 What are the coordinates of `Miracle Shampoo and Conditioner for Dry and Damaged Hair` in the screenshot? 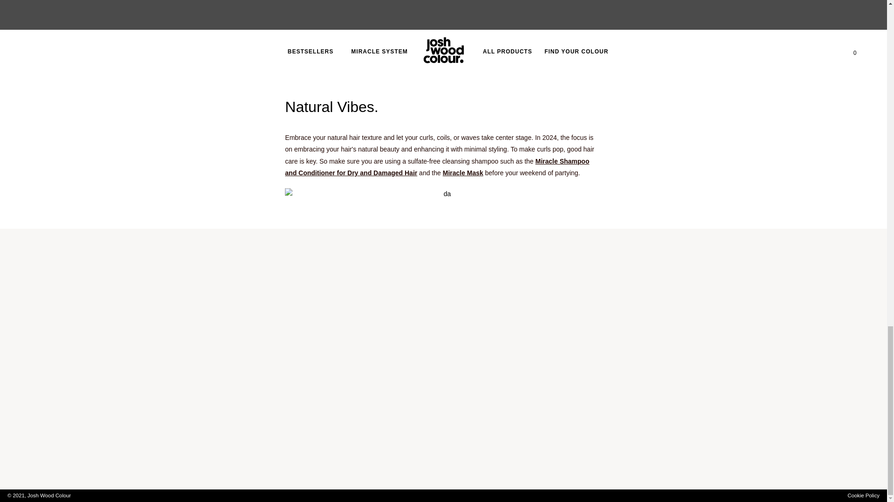 It's located at (437, 167).